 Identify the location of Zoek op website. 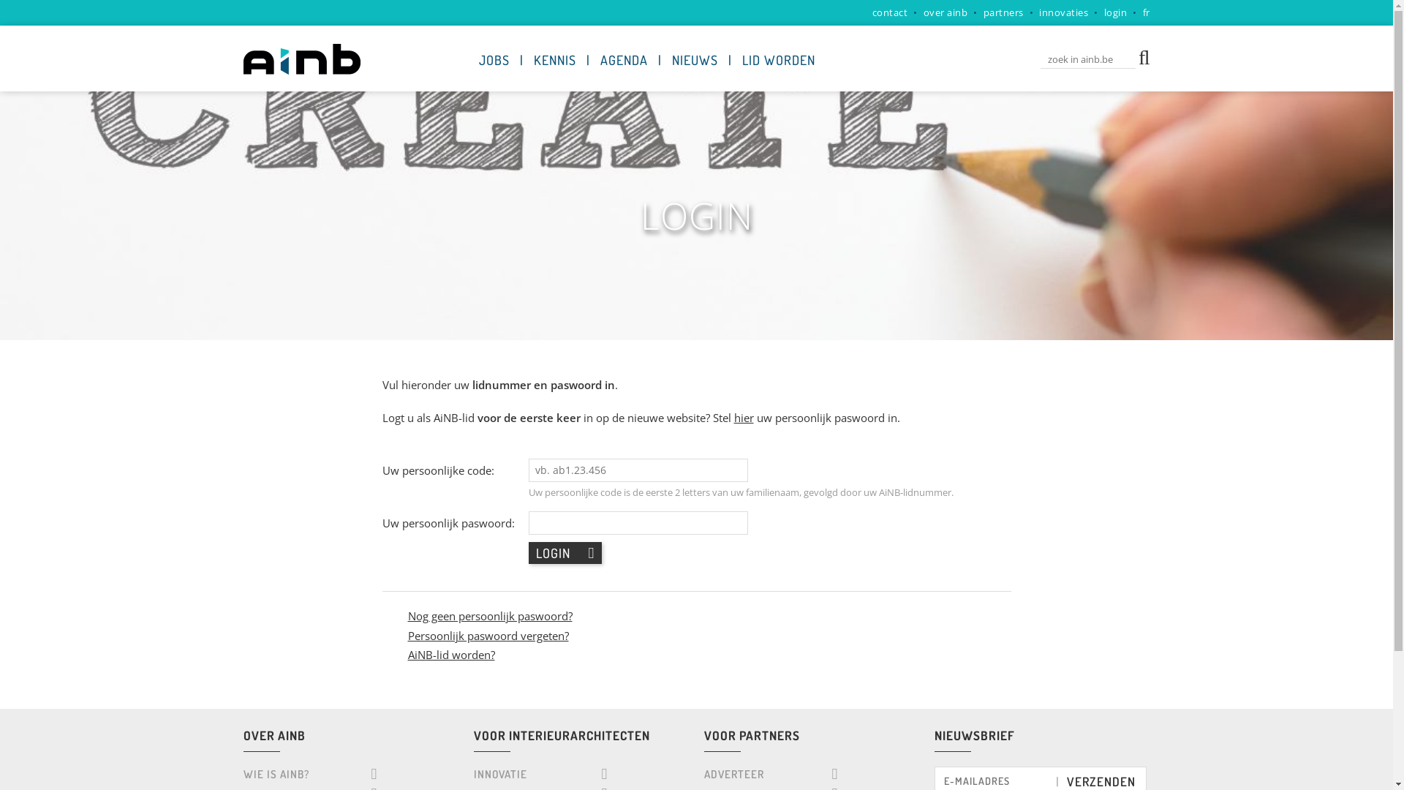
(1144, 56).